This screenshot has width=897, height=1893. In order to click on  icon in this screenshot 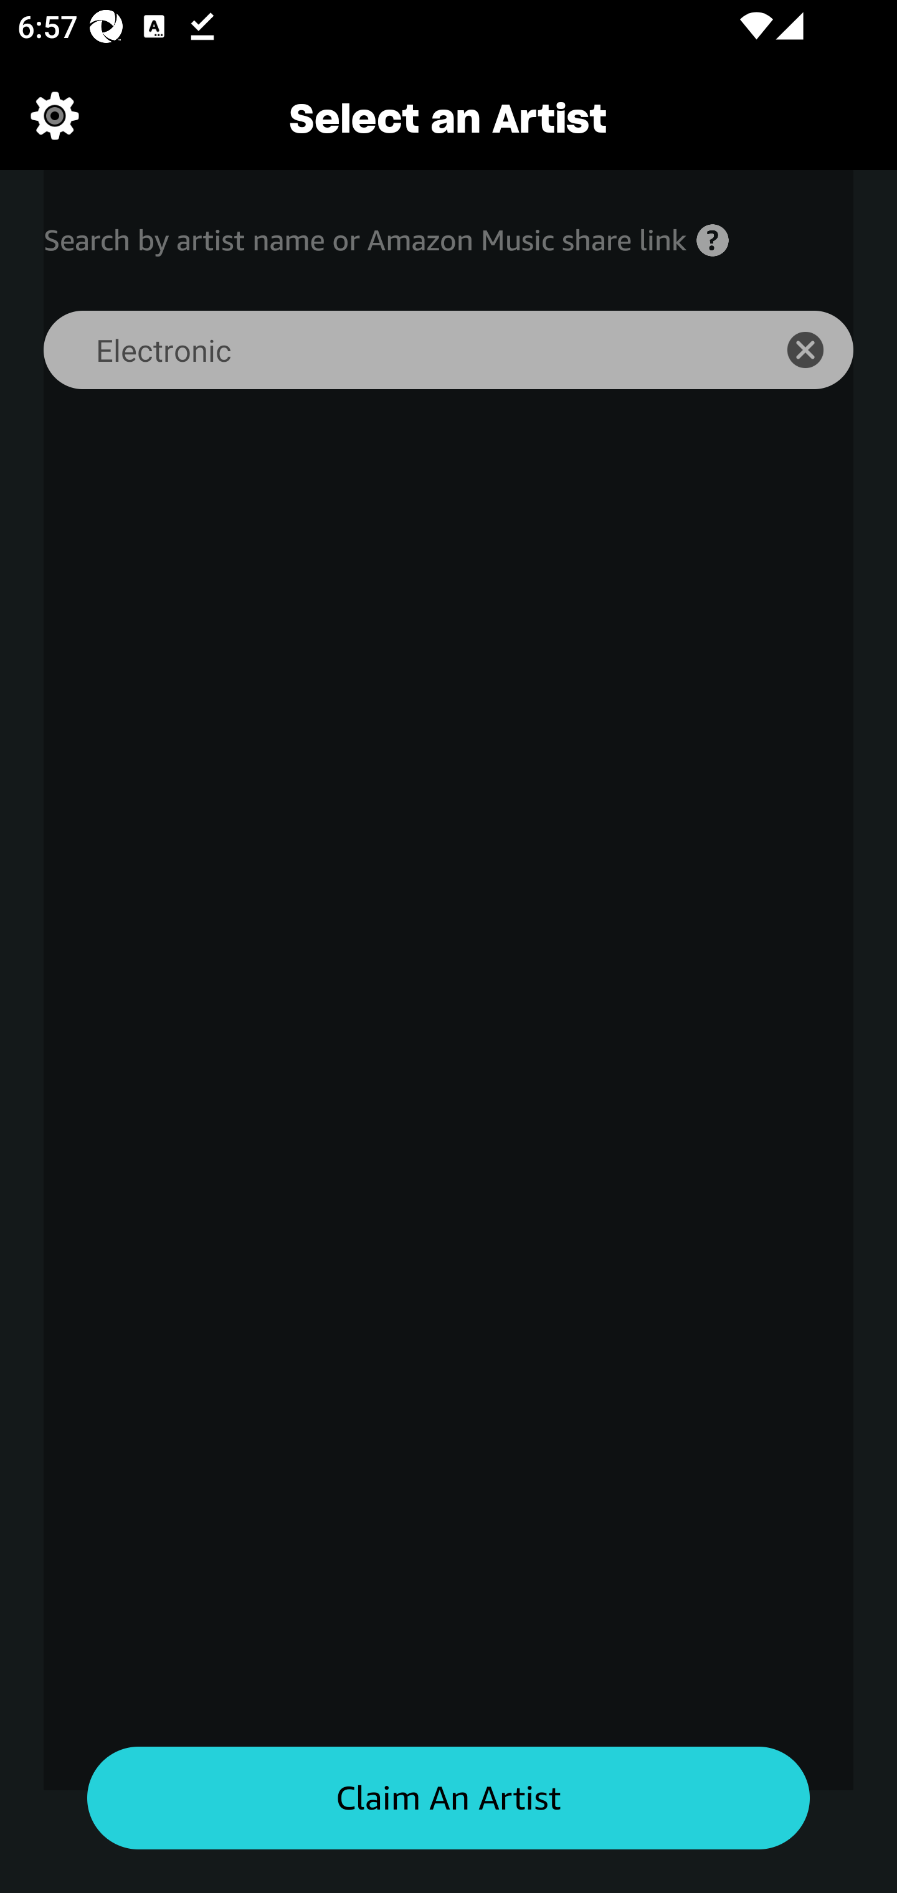, I will do `click(819, 350)`.